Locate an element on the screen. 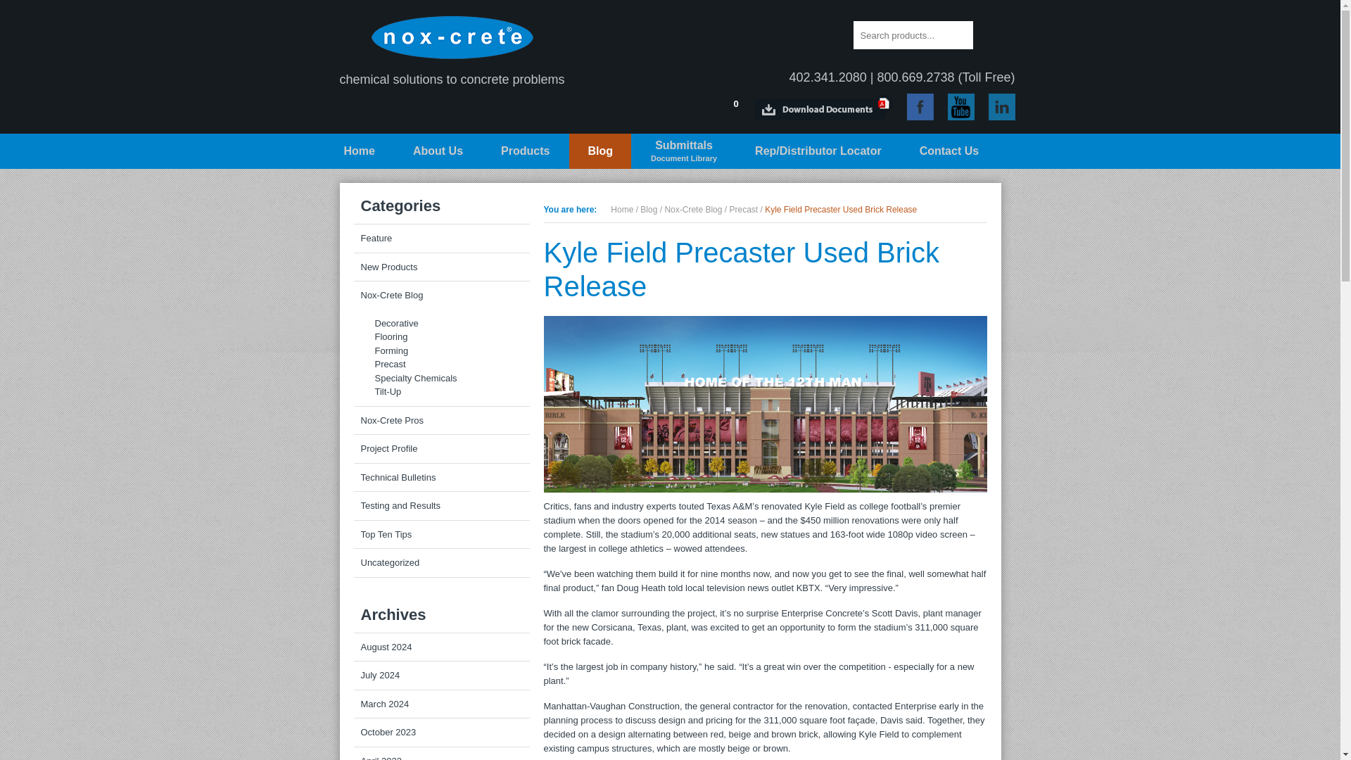  Uncategorized is located at coordinates (649, 209).